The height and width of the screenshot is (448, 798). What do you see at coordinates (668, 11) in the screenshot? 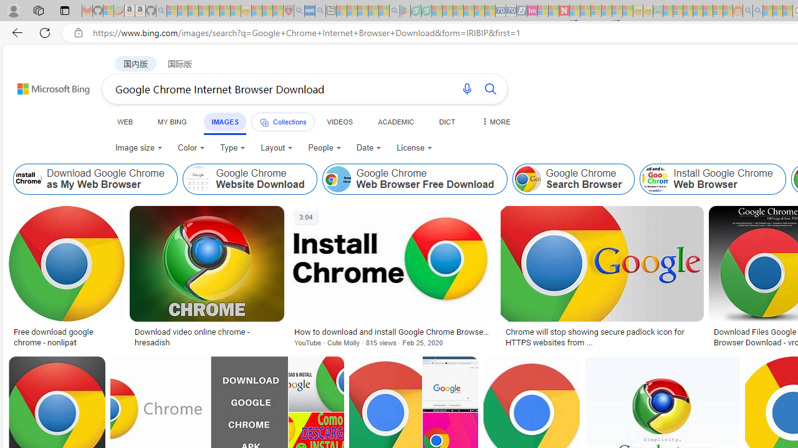
I see `MSNBC - MSN - Sleeping` at bounding box center [668, 11].